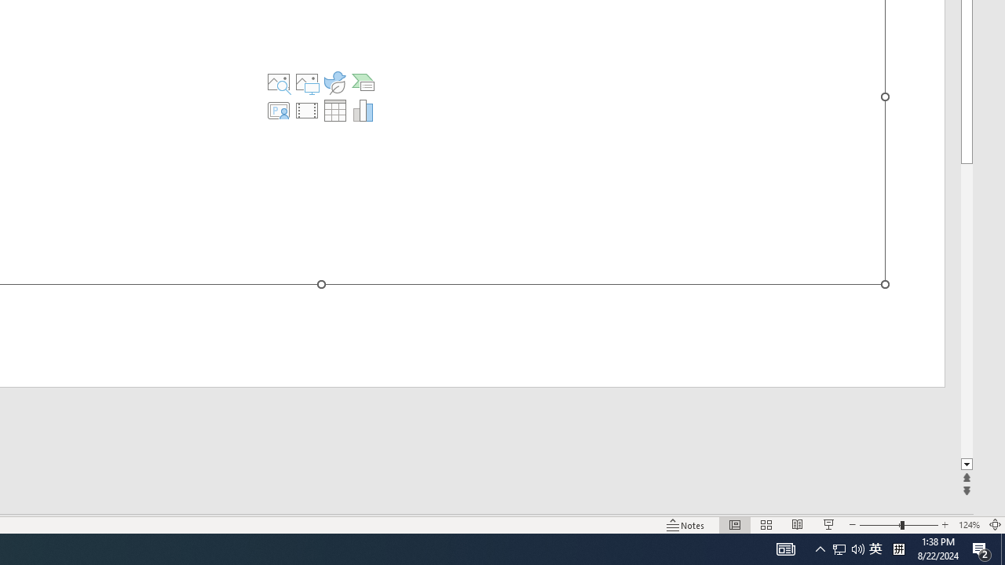 This screenshot has height=565, width=1005. What do you see at coordinates (279, 82) in the screenshot?
I see `Stock Images` at bounding box center [279, 82].